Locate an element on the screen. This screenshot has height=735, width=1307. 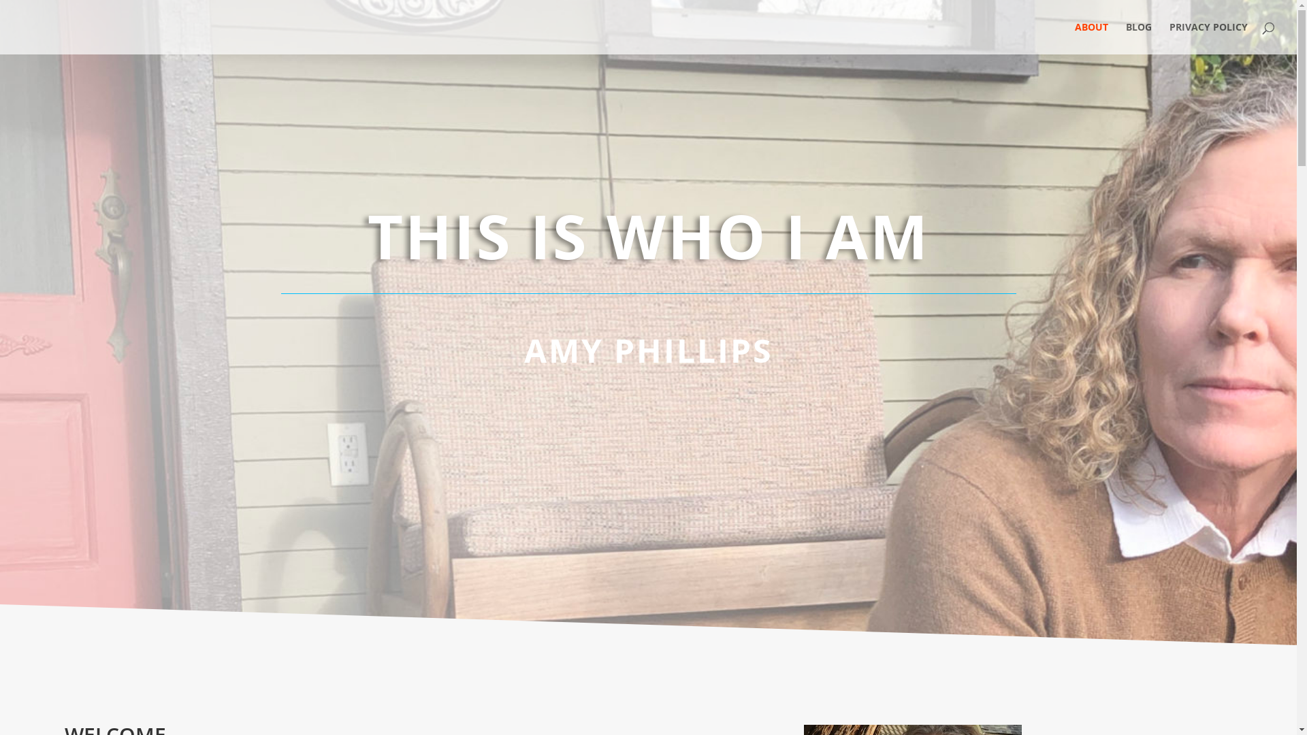
ABOUT is located at coordinates (1092, 38).